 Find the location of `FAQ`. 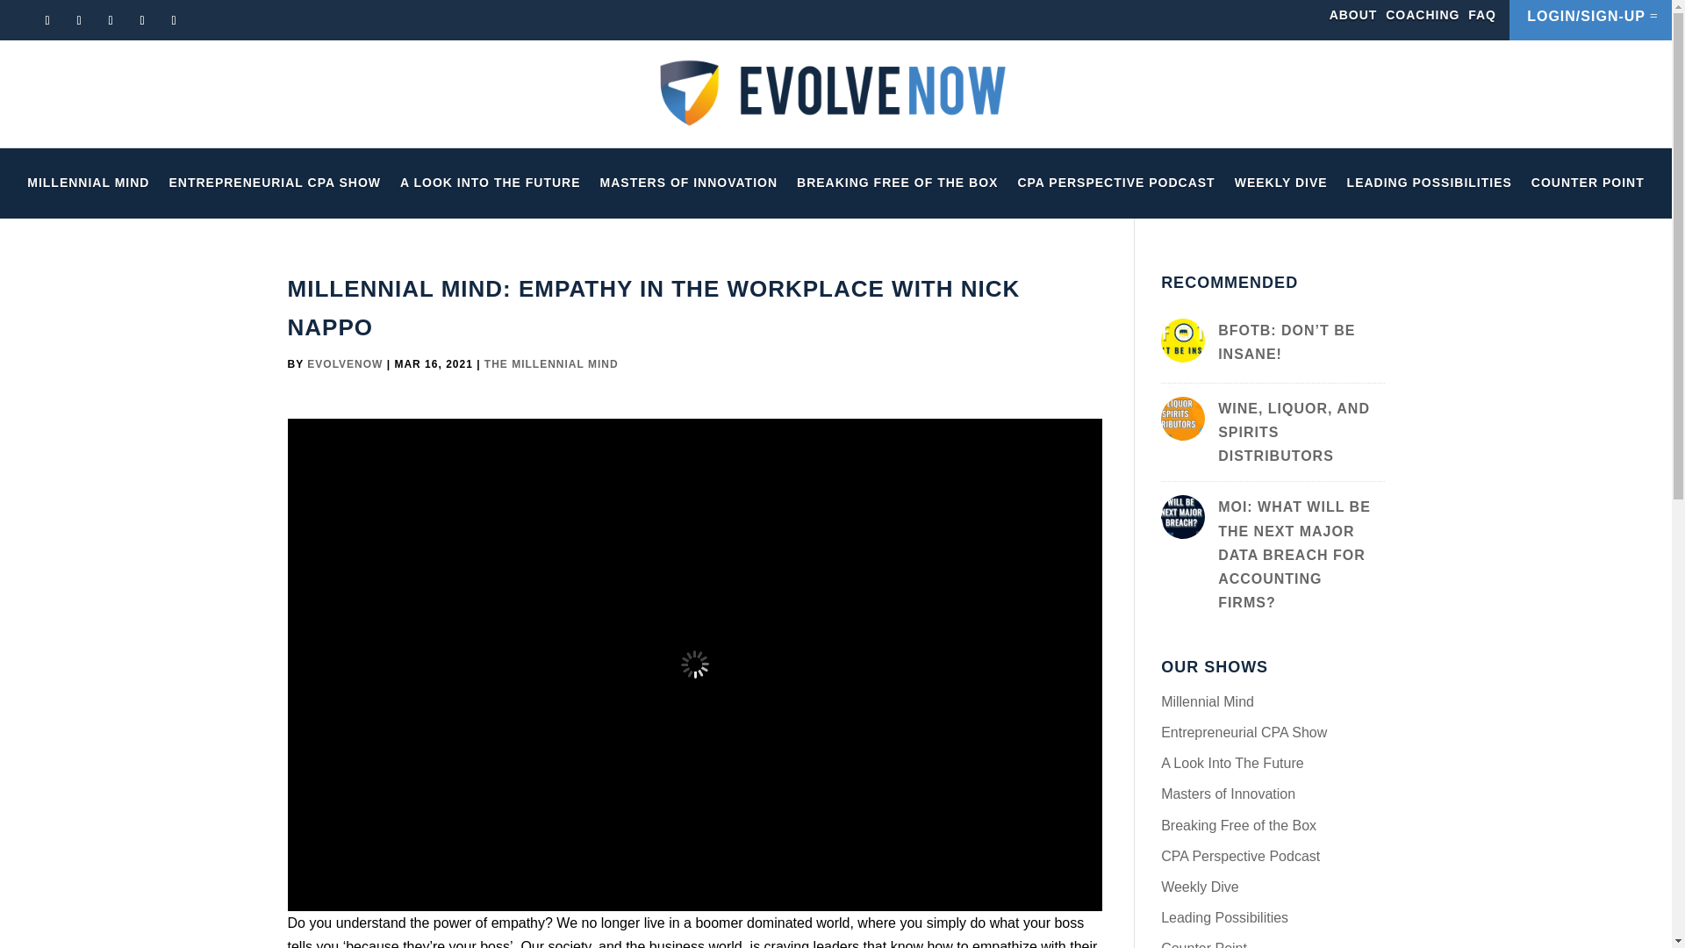

FAQ is located at coordinates (1481, 14).